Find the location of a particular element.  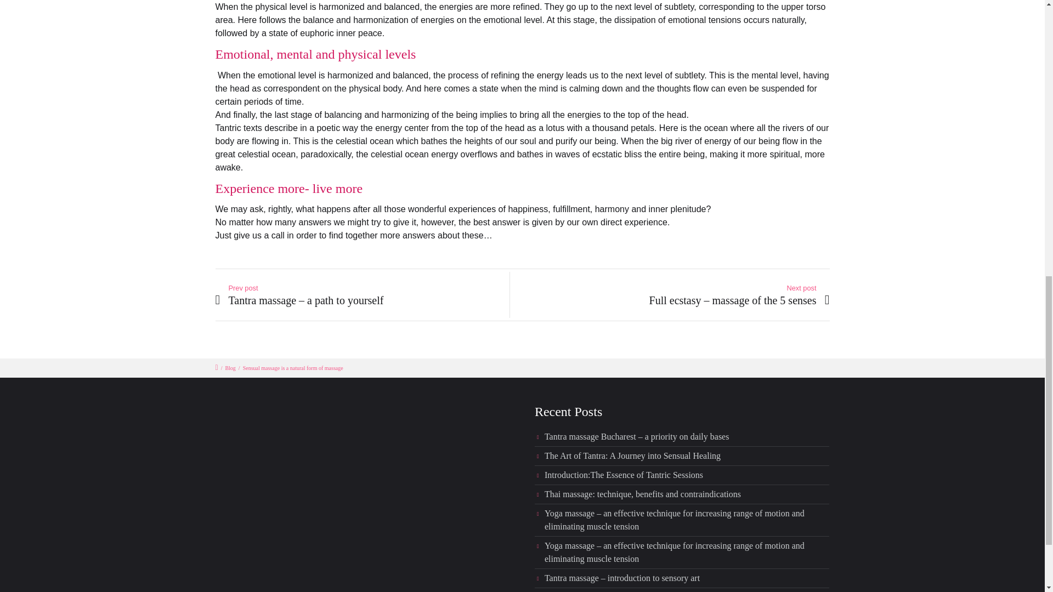

Blog is located at coordinates (230, 368).